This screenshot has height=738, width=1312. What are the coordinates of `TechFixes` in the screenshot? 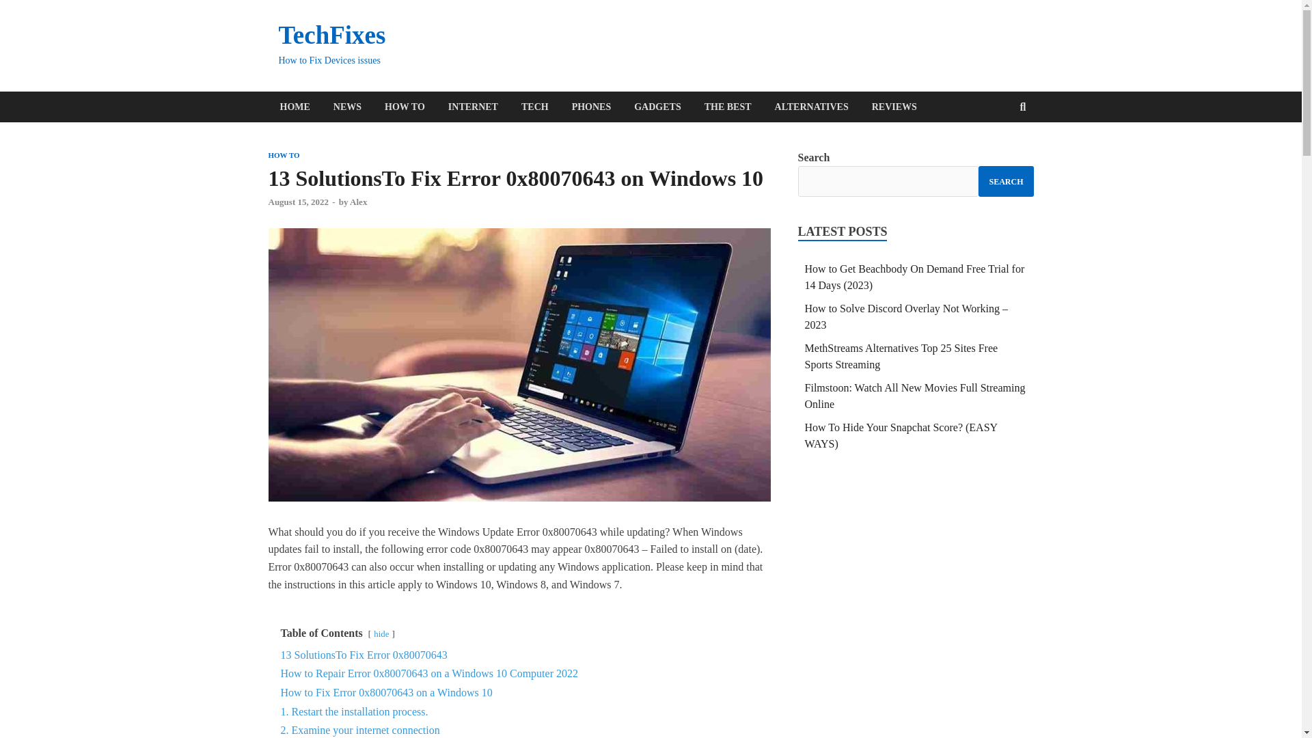 It's located at (332, 36).